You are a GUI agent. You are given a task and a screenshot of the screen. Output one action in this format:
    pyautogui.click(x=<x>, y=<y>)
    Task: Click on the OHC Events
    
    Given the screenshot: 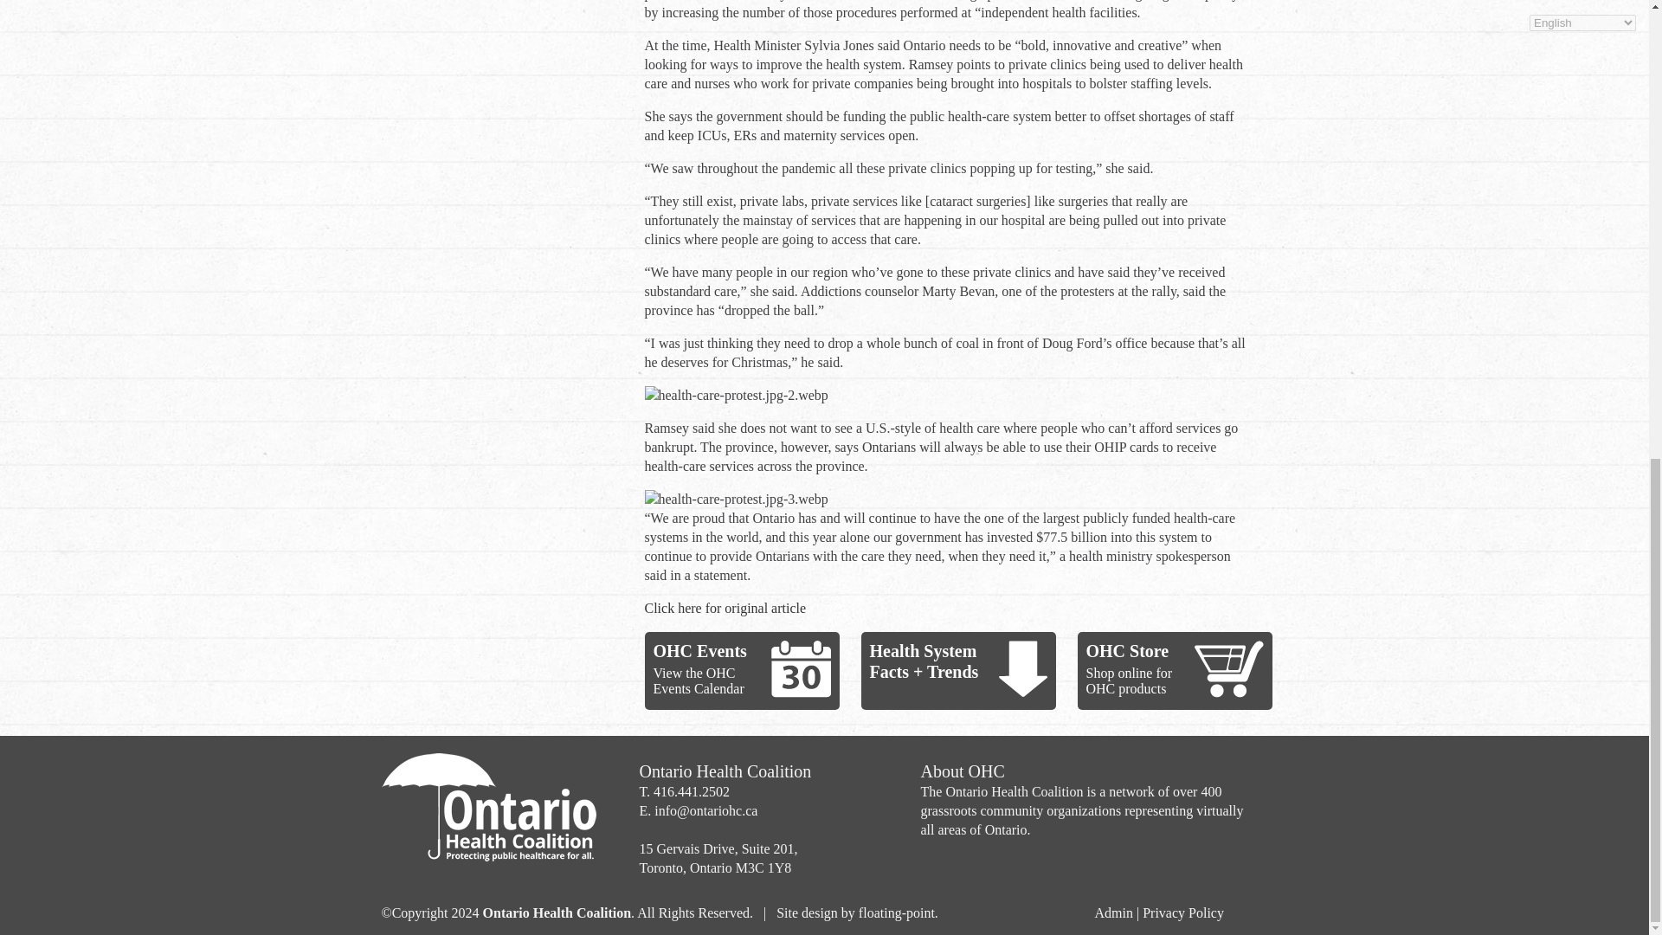 What is the action you would take?
    pyautogui.click(x=699, y=650)
    